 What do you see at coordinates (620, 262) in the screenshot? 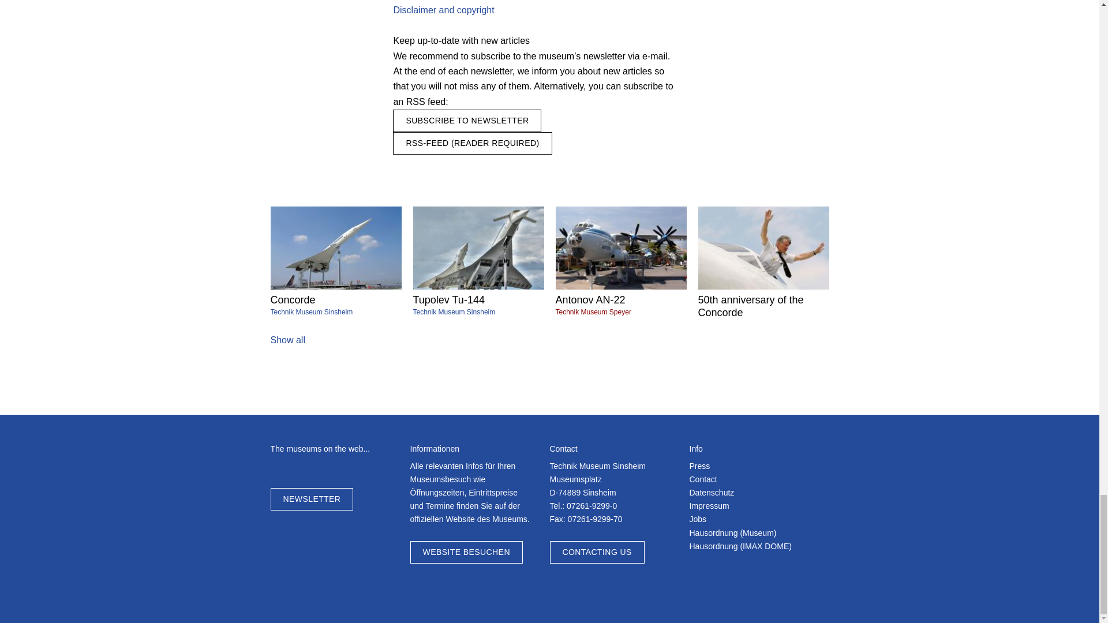
I see `Disclaimer and copyright` at bounding box center [620, 262].